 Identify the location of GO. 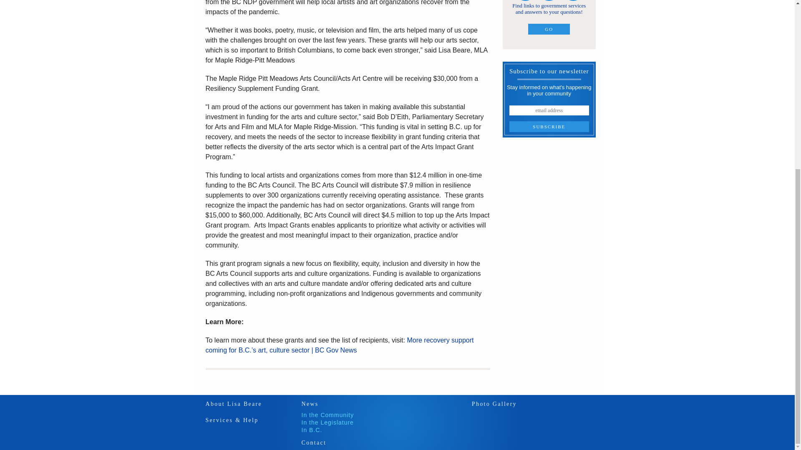
(549, 29).